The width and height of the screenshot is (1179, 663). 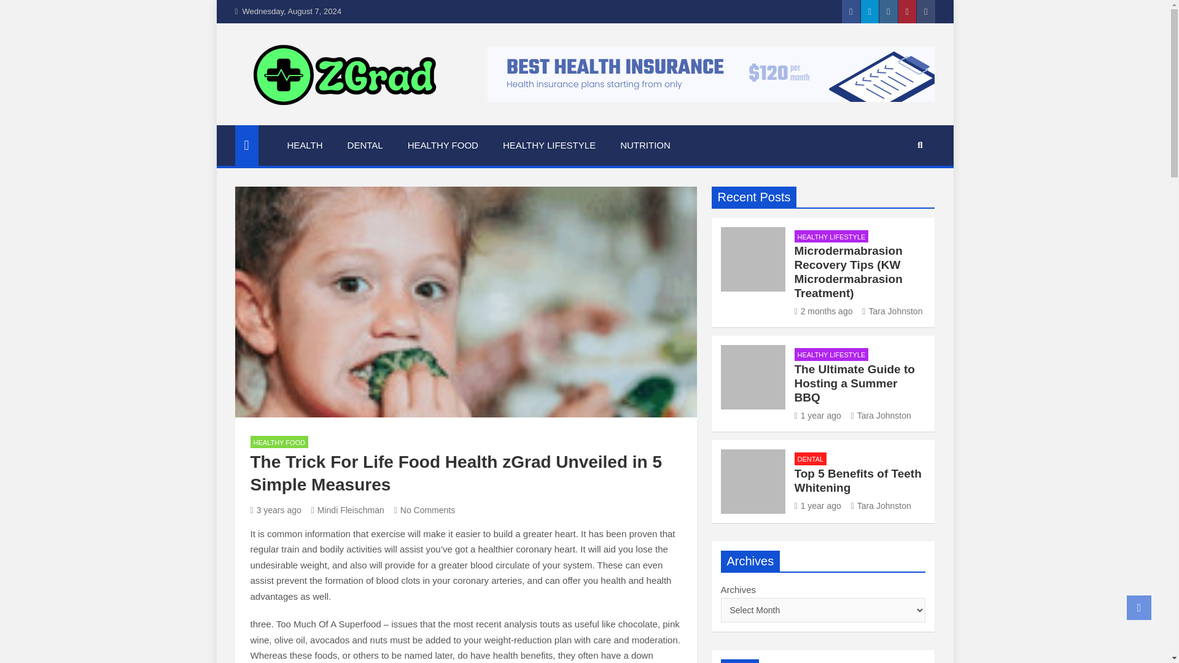 I want to click on DENTAL, so click(x=365, y=145).